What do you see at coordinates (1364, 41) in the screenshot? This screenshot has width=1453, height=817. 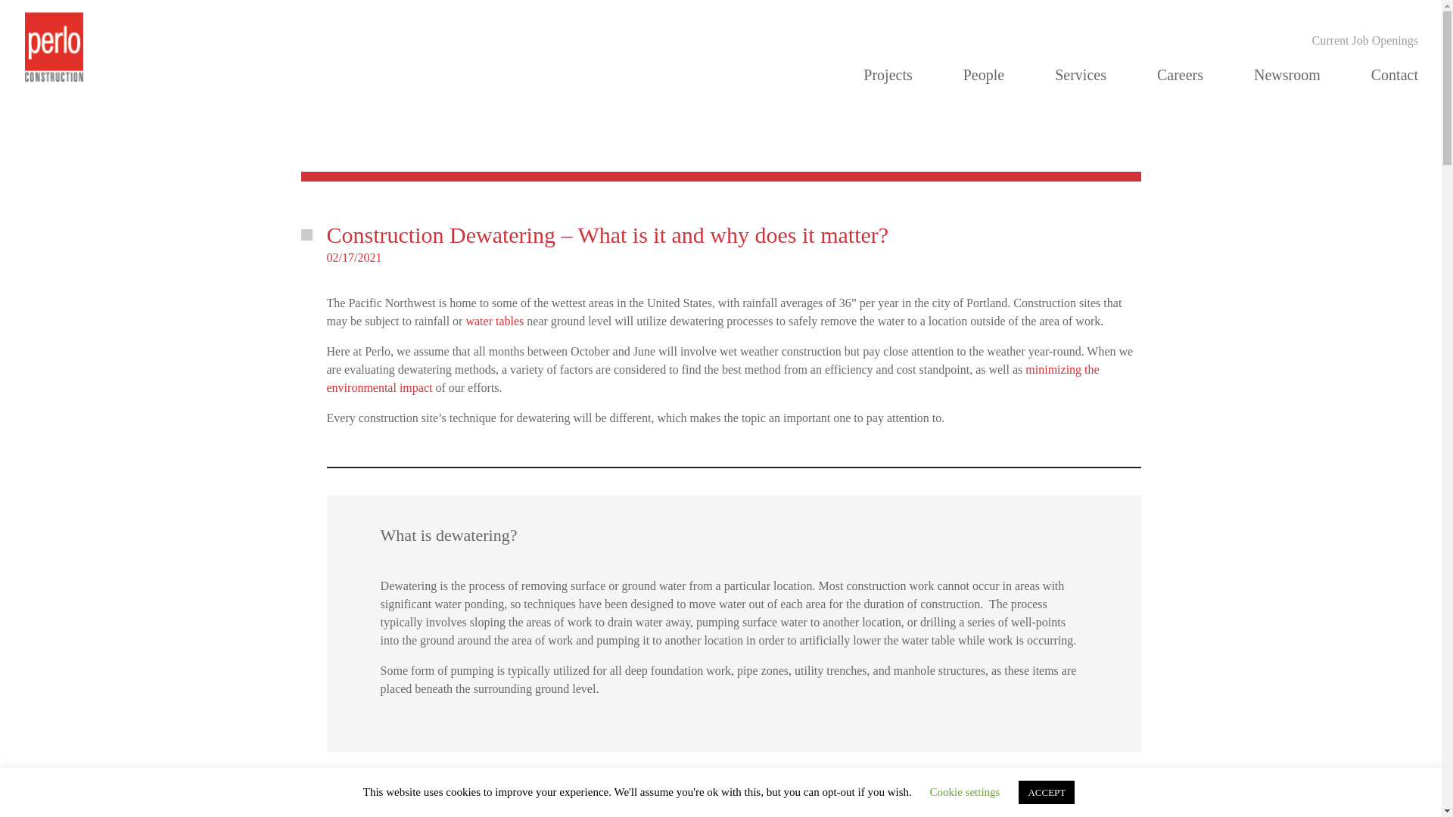 I see `Current Job Openings` at bounding box center [1364, 41].